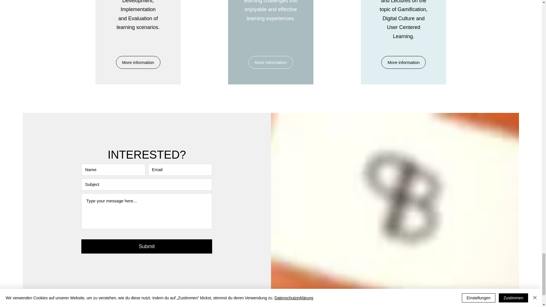 The image size is (546, 307). I want to click on Submit, so click(147, 246).